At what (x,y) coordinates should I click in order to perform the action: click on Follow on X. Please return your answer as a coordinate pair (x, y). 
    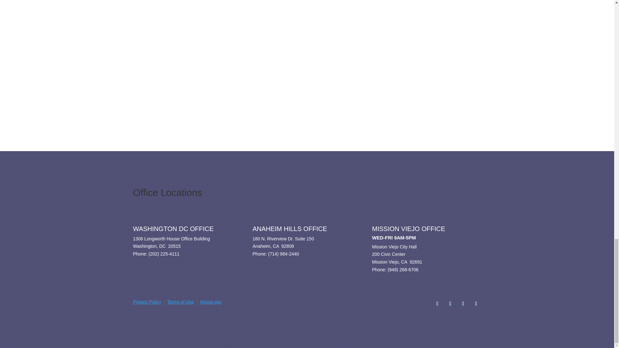
    Looking at the image, I should click on (450, 303).